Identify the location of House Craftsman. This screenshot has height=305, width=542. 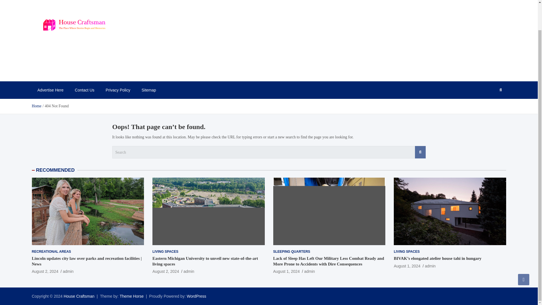
(79, 296).